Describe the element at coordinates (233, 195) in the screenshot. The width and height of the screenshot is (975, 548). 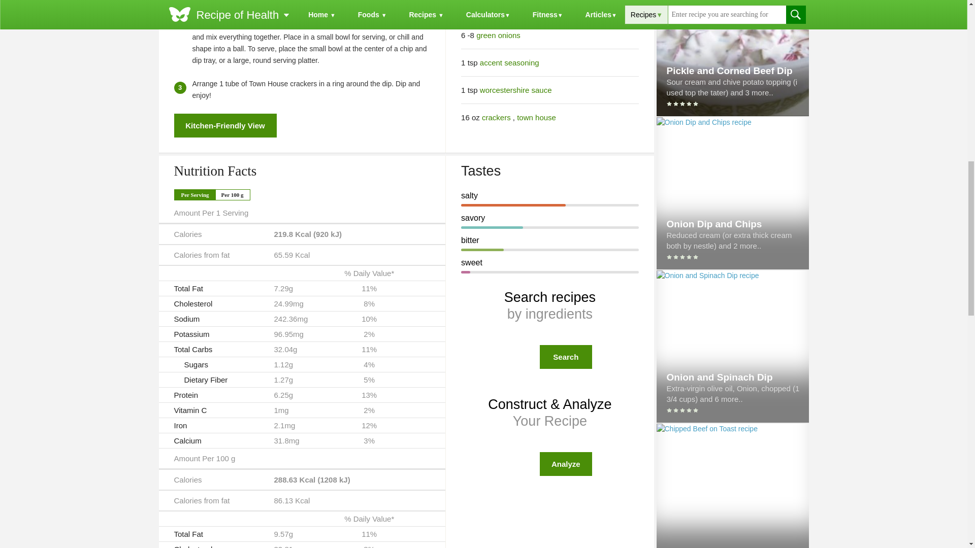
I see `Per 100 g` at that location.